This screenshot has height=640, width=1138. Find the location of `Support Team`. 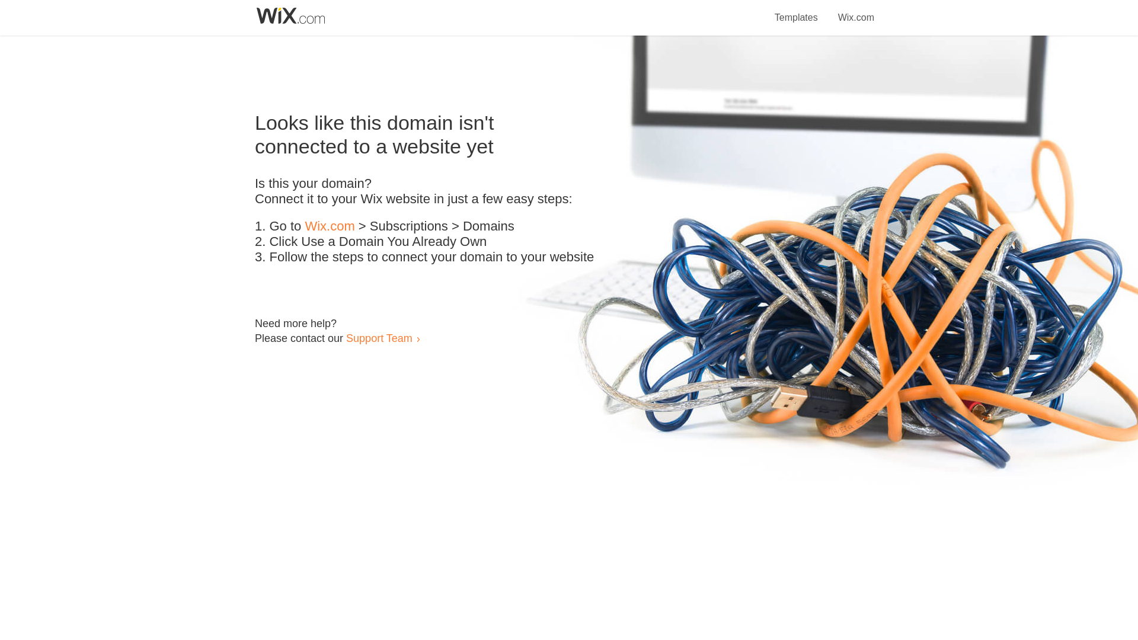

Support Team is located at coordinates (379, 338).